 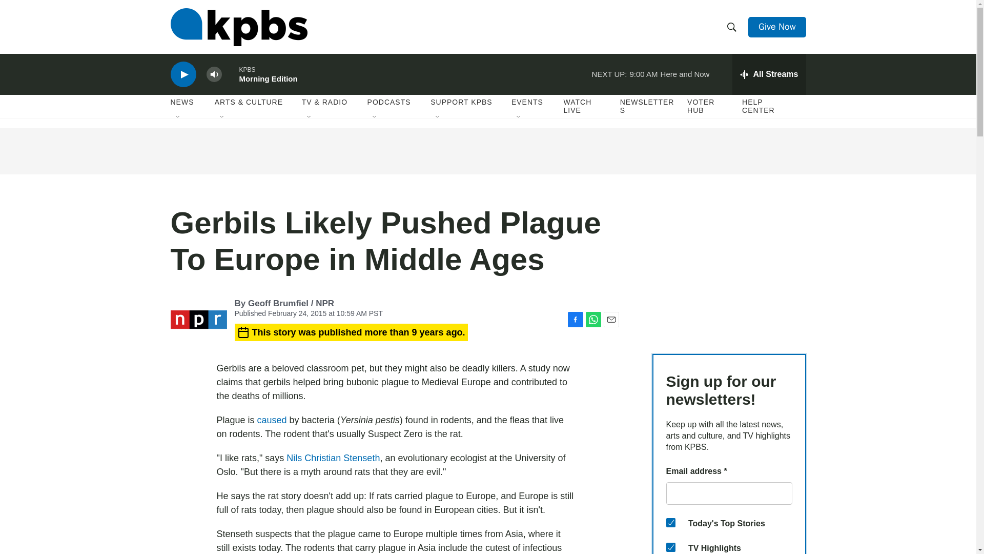 What do you see at coordinates (670, 522) in the screenshot?
I see `4` at bounding box center [670, 522].